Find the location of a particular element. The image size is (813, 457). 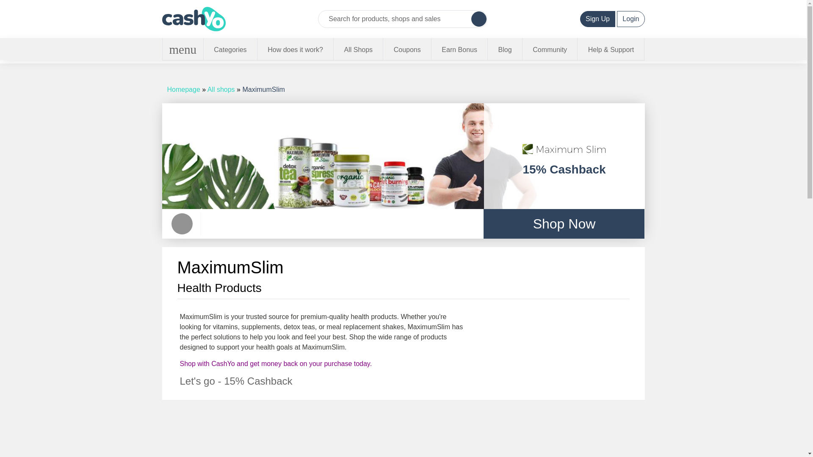

Blog is located at coordinates (505, 50).